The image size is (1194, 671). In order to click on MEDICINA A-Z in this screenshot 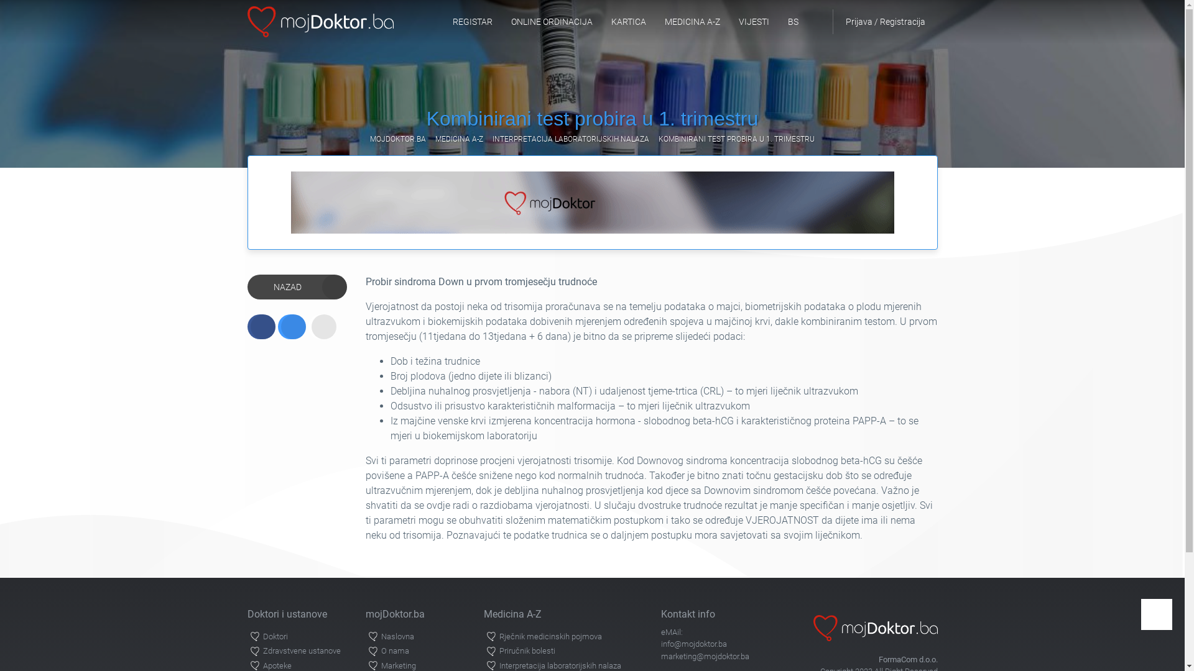, I will do `click(693, 22)`.